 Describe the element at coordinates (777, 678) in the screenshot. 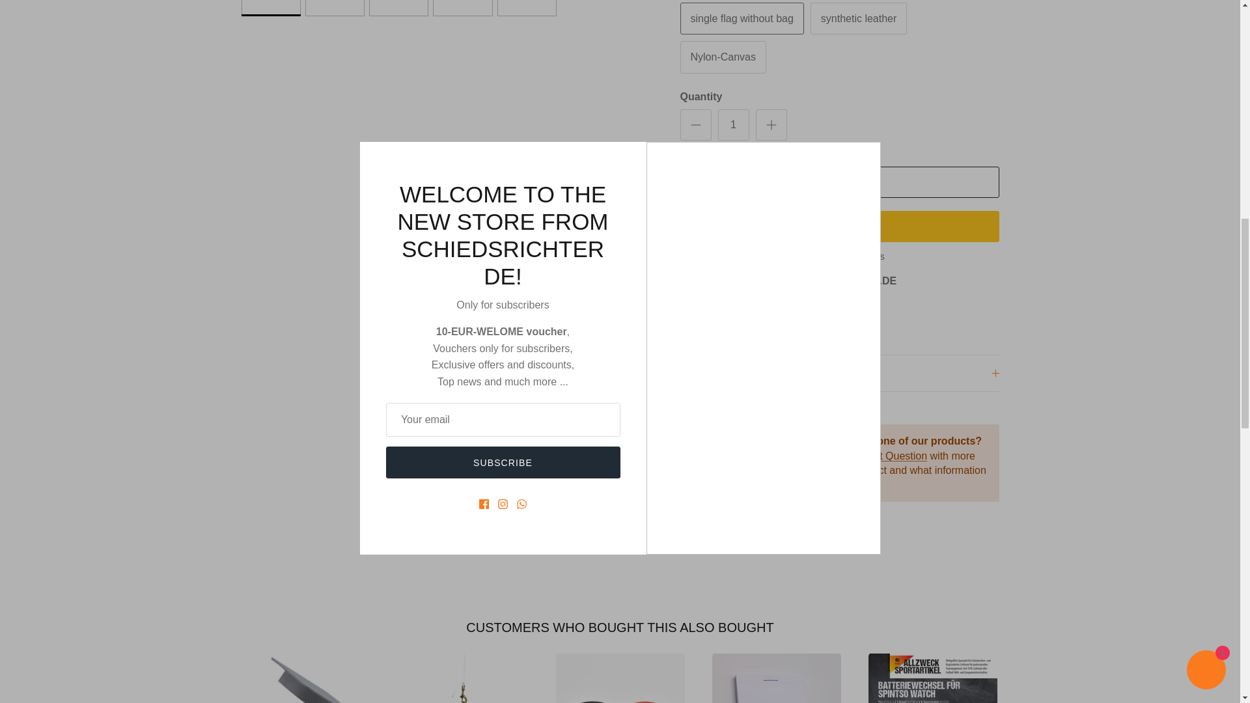

I see `plain white note pad` at that location.